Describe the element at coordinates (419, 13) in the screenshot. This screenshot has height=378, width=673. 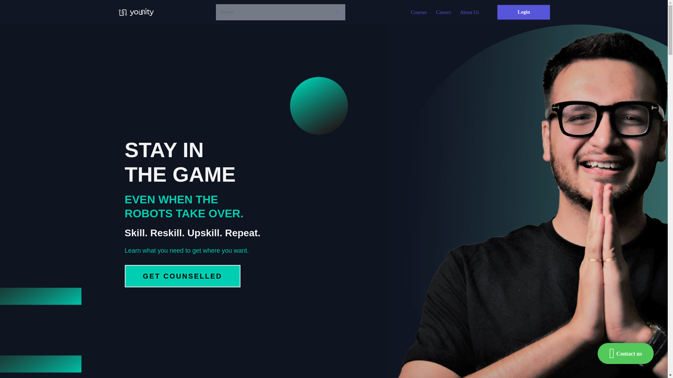
I see `Courses` at that location.